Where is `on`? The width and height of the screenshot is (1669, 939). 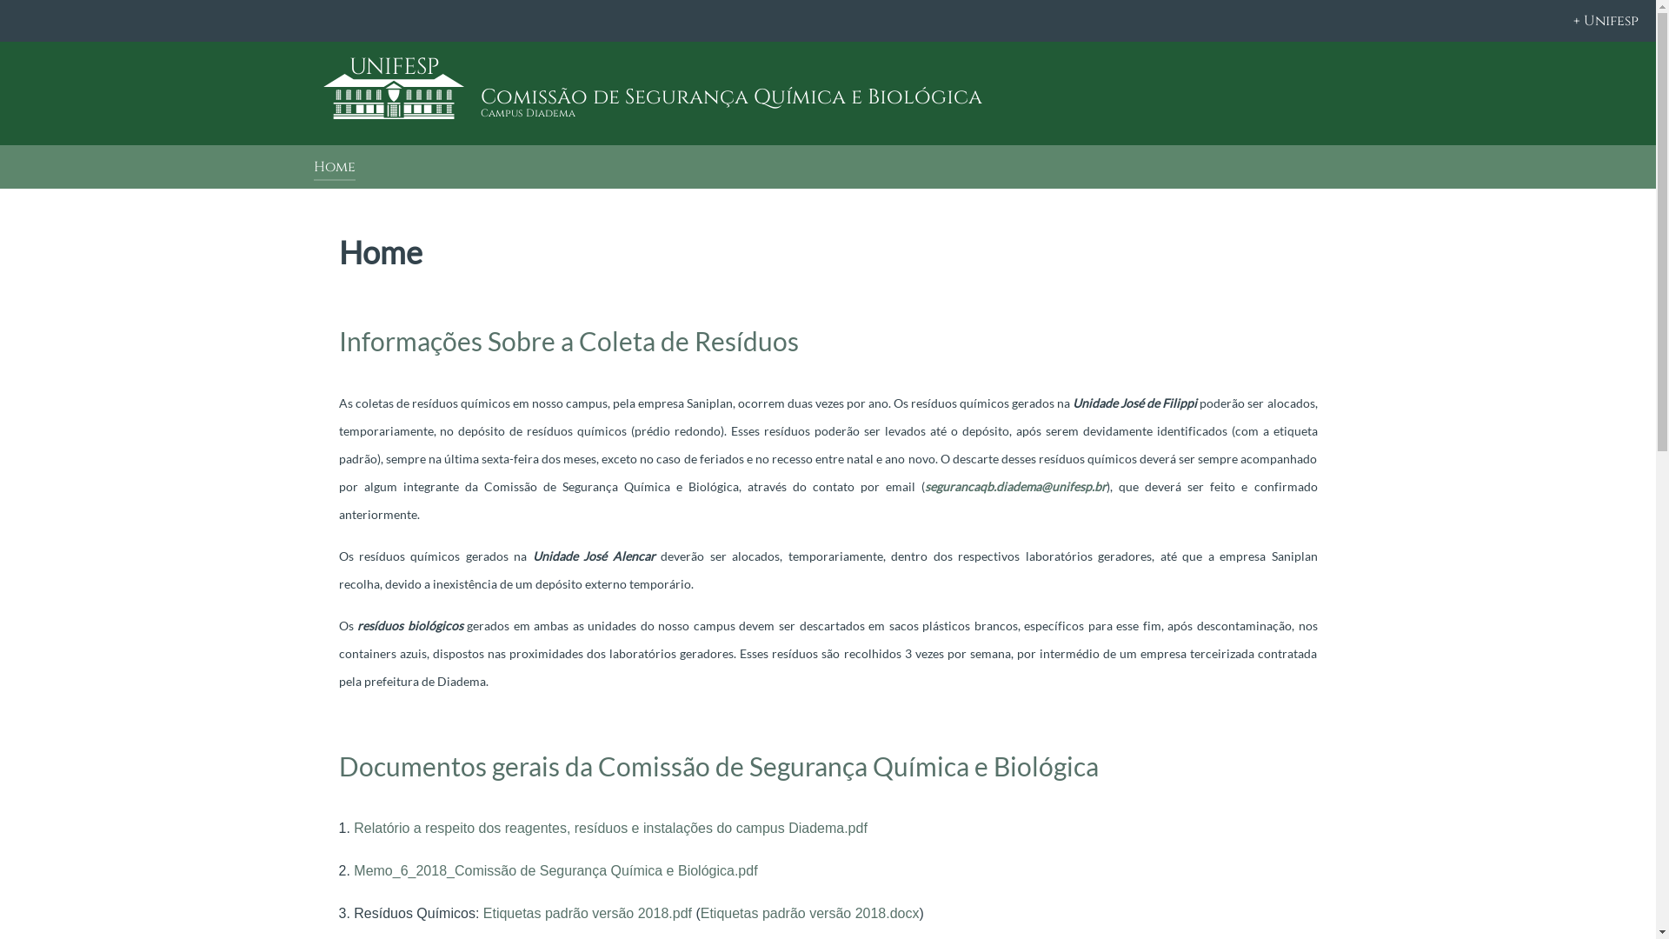
on is located at coordinates (5, 5).